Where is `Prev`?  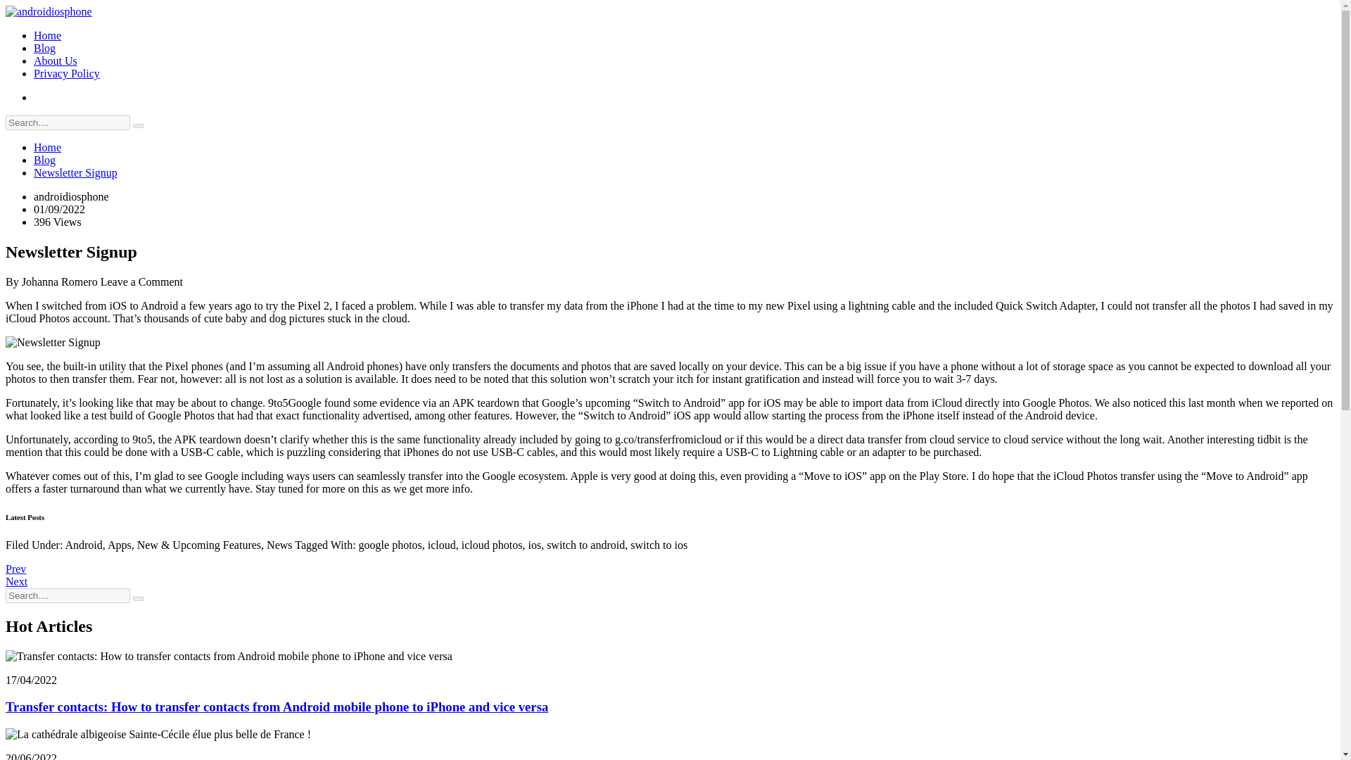
Prev is located at coordinates (15, 569).